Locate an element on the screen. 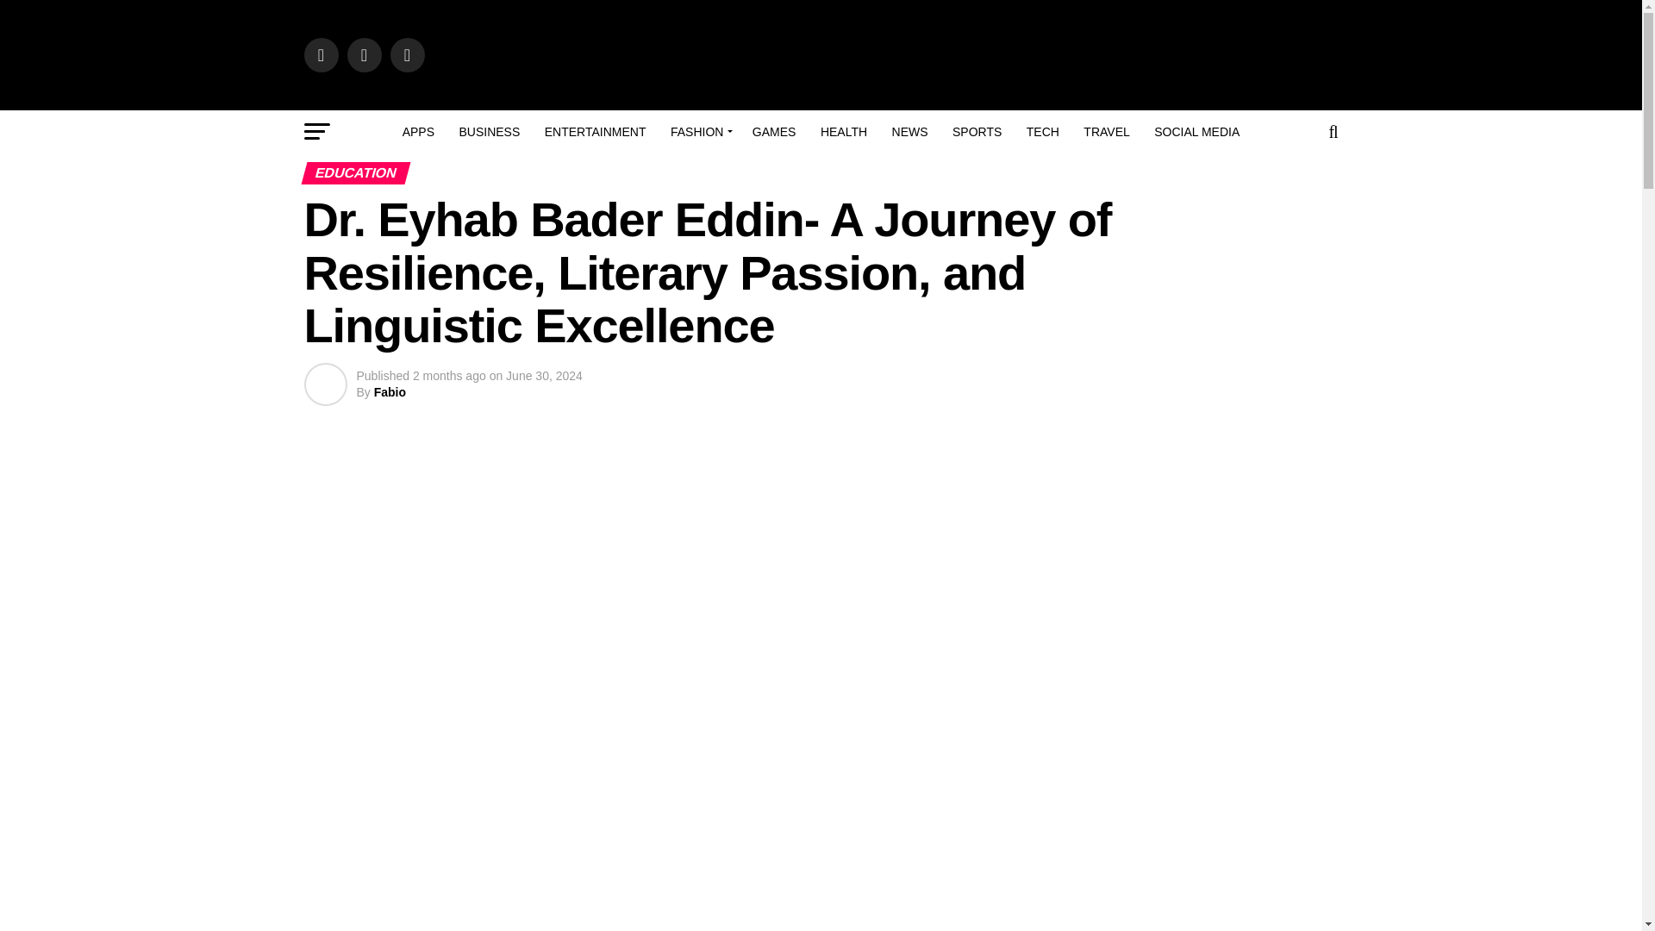 The width and height of the screenshot is (1655, 931). TECH is located at coordinates (1042, 132).